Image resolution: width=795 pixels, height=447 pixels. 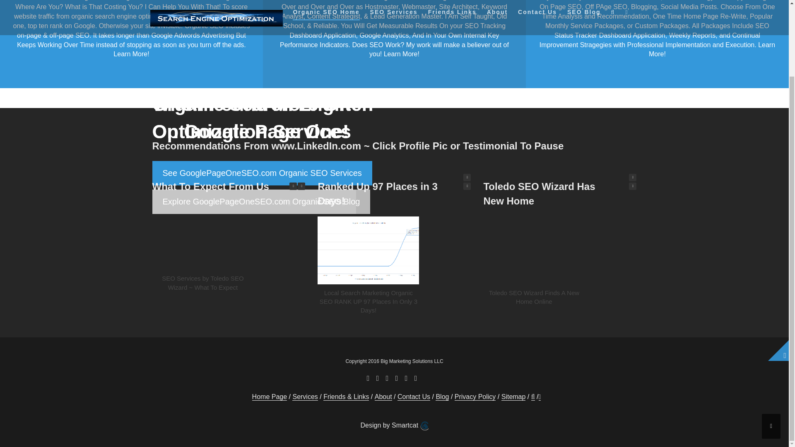 What do you see at coordinates (305, 397) in the screenshot?
I see `Services` at bounding box center [305, 397].